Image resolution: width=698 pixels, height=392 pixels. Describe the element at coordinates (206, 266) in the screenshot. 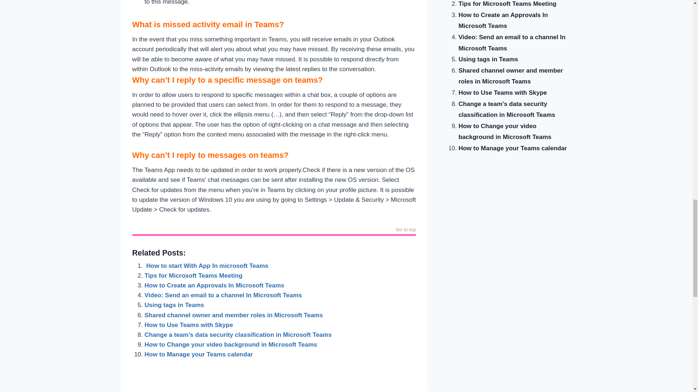

I see ` How to start With App In microsoft Teams` at that location.